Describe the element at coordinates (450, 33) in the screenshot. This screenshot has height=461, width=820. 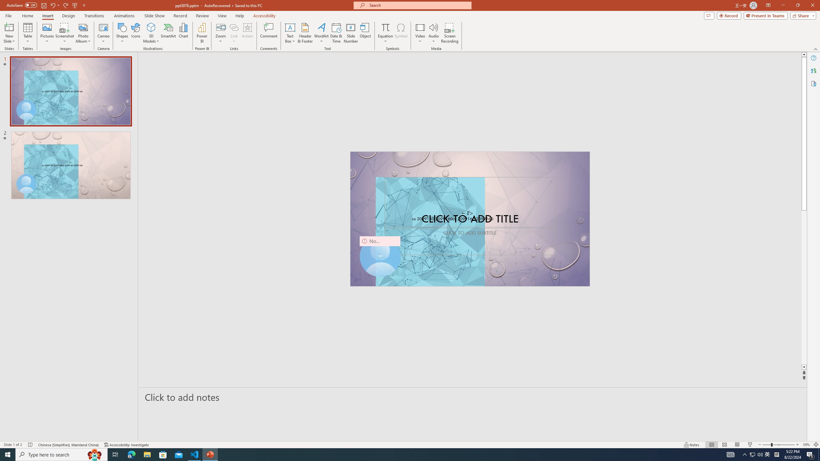
I see `Screen Recording...` at that location.